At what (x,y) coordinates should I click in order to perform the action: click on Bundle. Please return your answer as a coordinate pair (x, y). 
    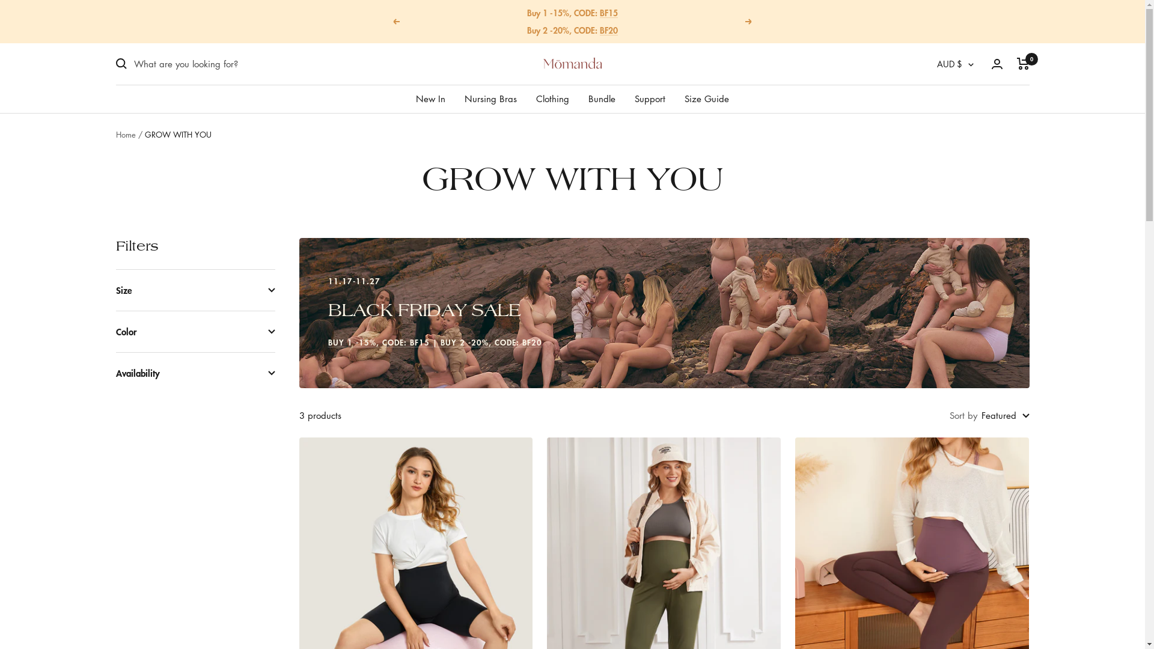
    Looking at the image, I should click on (602, 98).